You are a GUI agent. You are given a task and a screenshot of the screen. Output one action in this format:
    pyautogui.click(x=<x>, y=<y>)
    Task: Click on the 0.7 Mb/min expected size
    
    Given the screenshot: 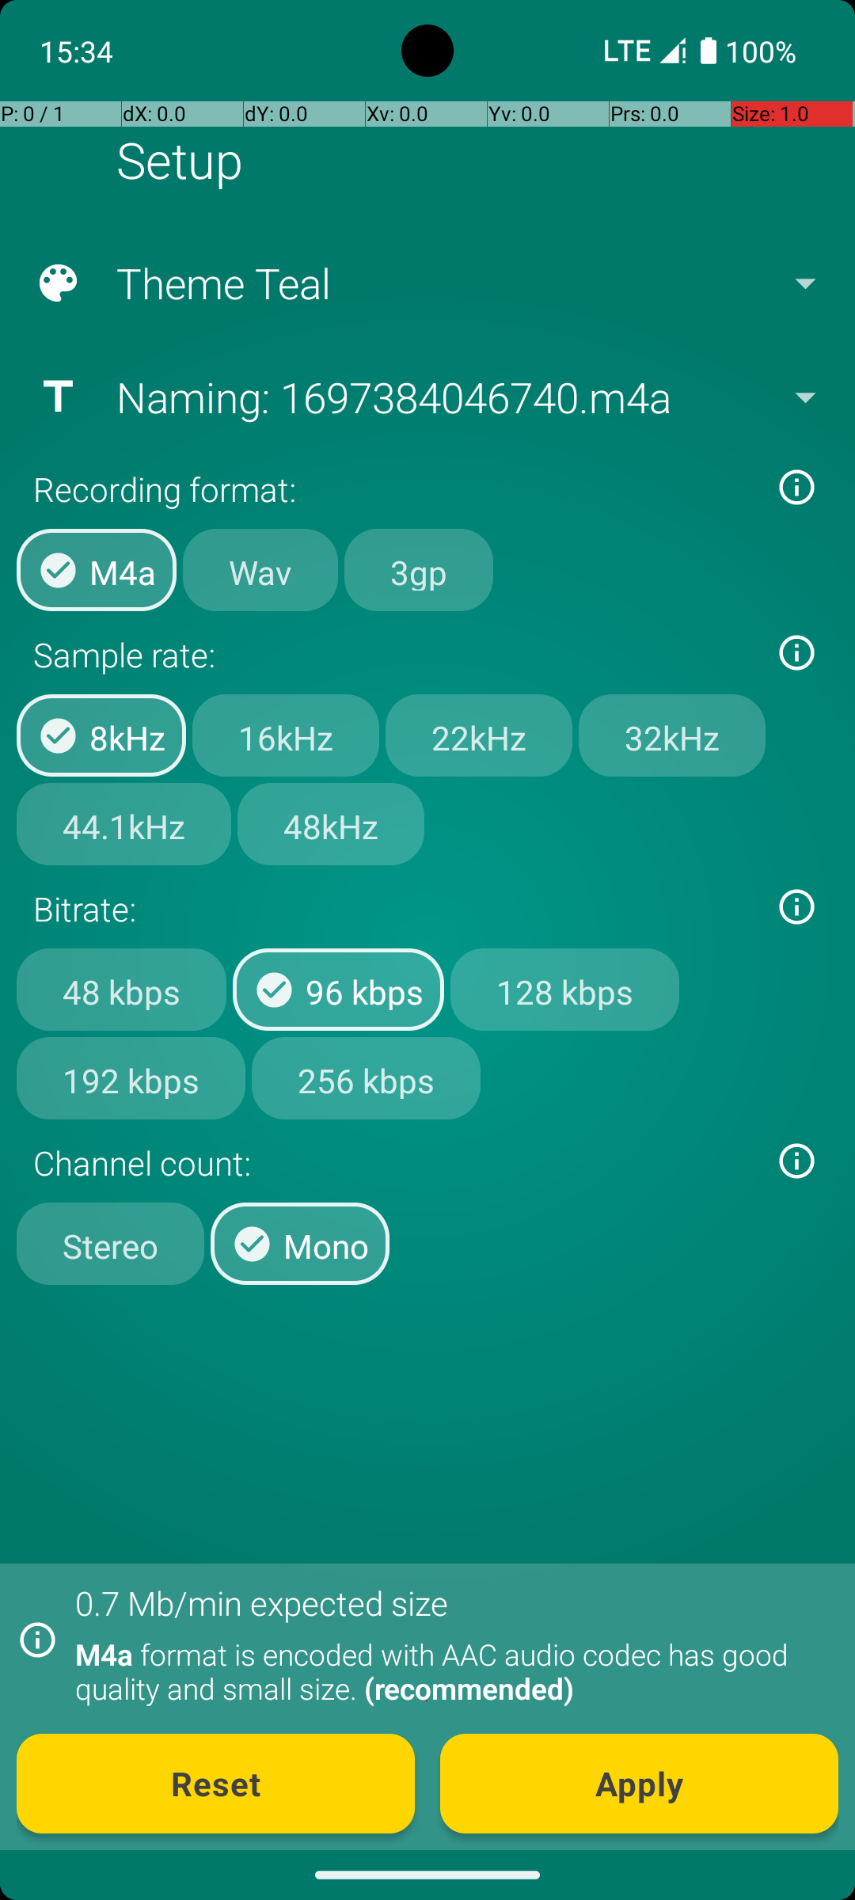 What is the action you would take?
    pyautogui.click(x=261, y=1602)
    